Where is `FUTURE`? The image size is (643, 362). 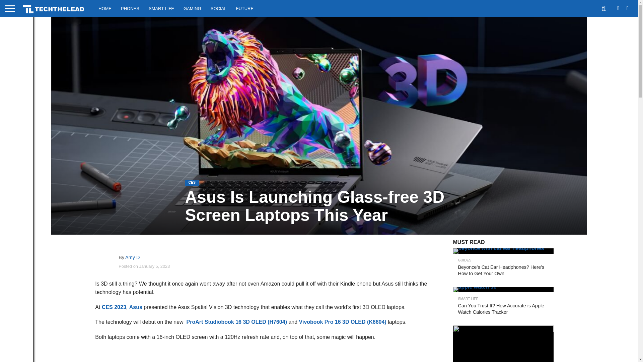
FUTURE is located at coordinates (244, 8).